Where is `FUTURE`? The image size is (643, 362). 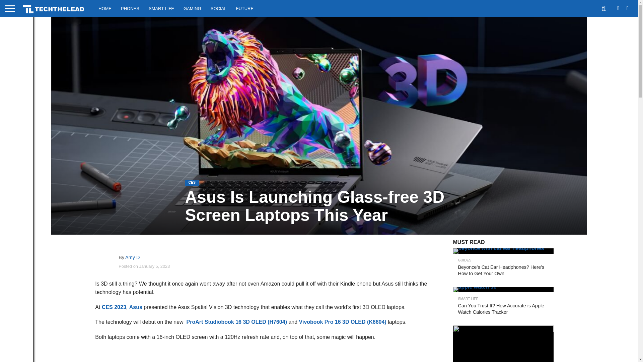
FUTURE is located at coordinates (244, 8).